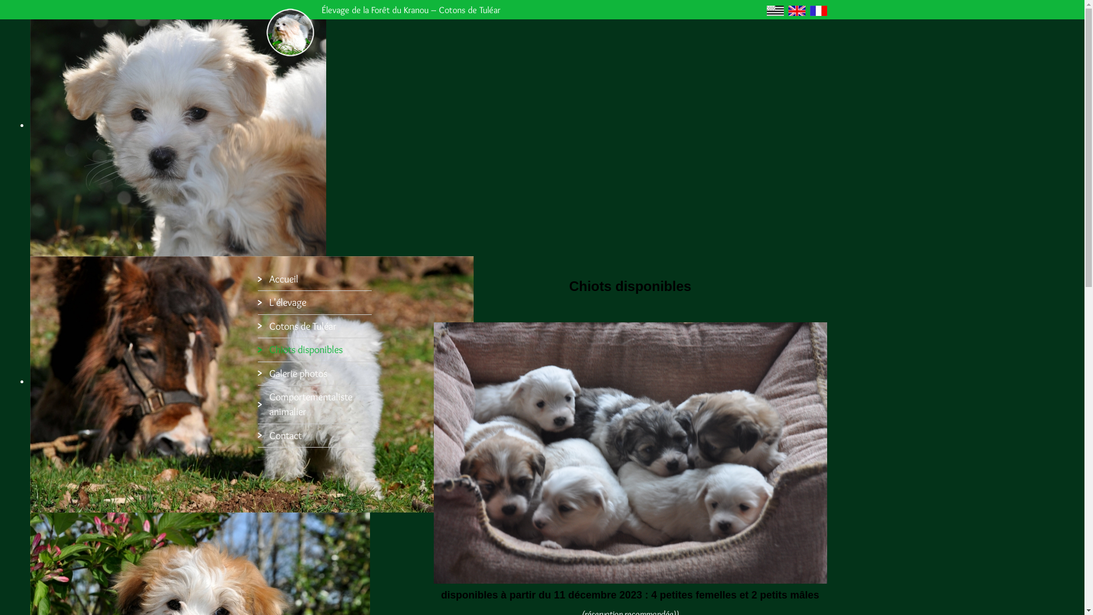 The image size is (1093, 615). I want to click on English, so click(796, 11).